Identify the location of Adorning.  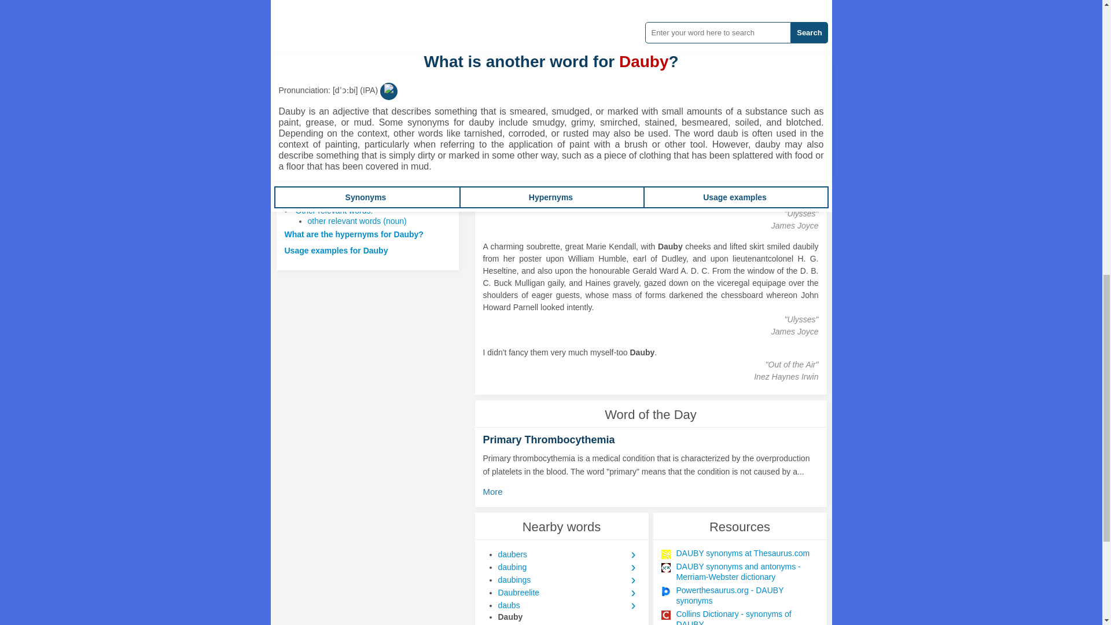
(596, 138).